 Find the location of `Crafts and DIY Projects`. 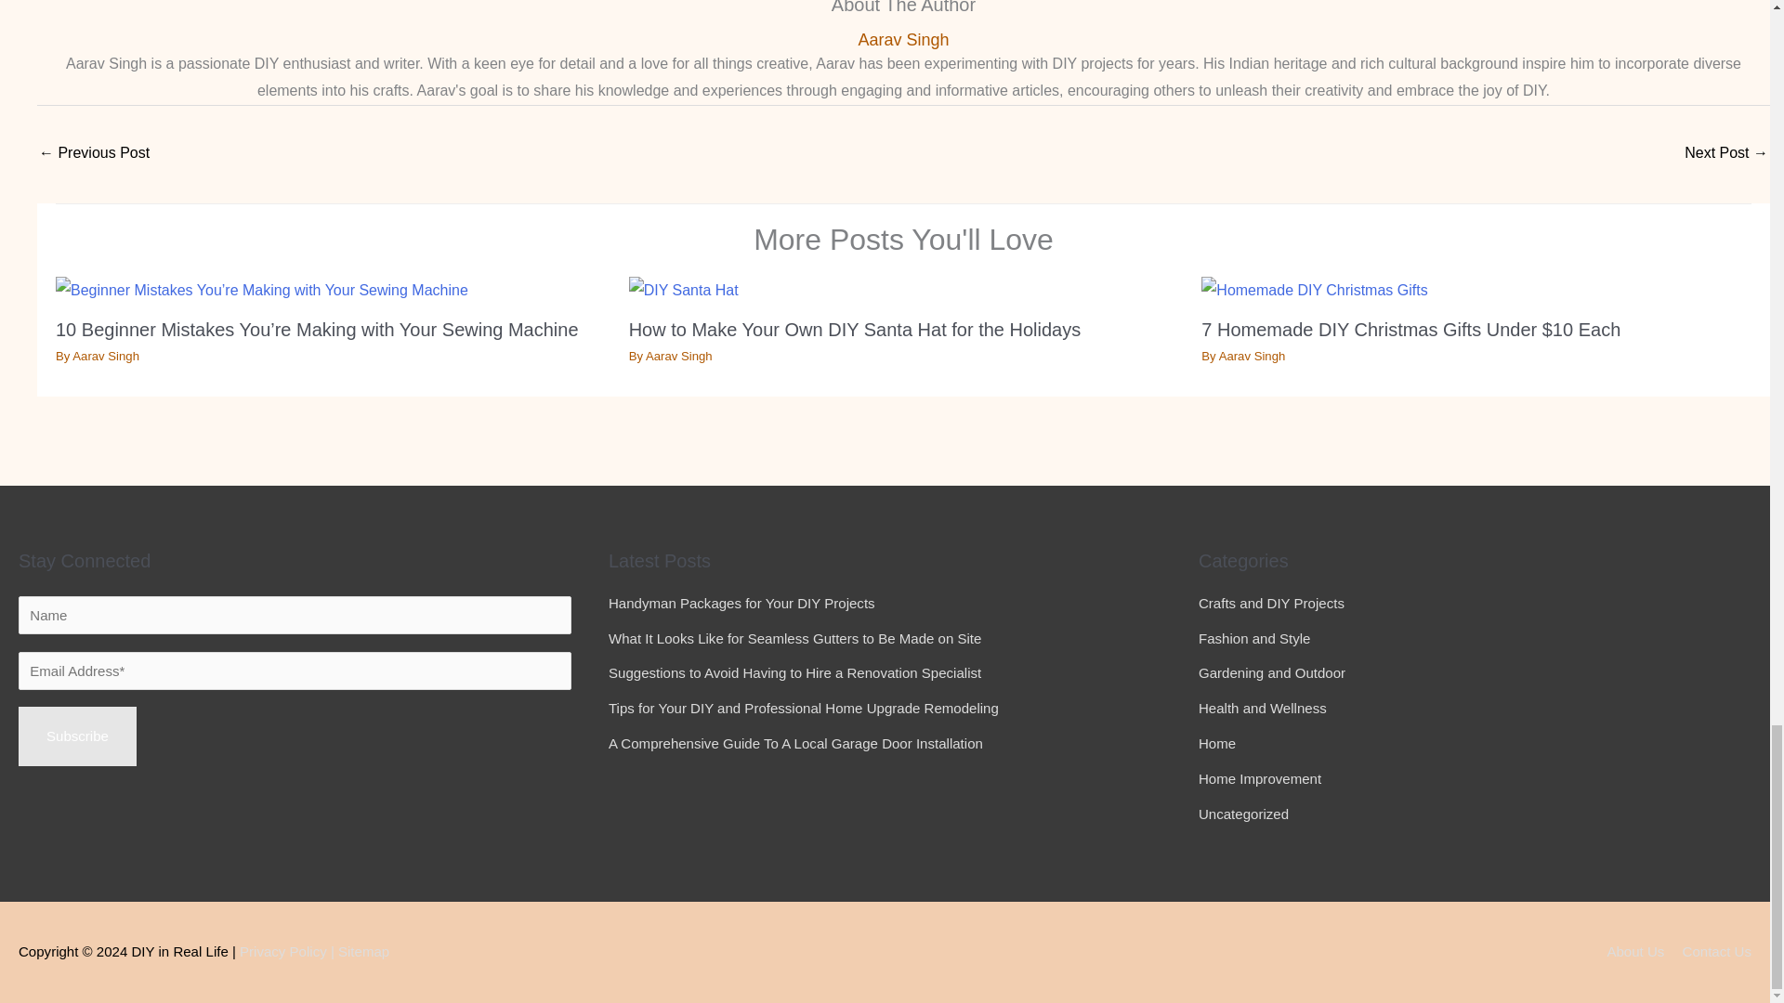

Crafts and DIY Projects is located at coordinates (1271, 603).